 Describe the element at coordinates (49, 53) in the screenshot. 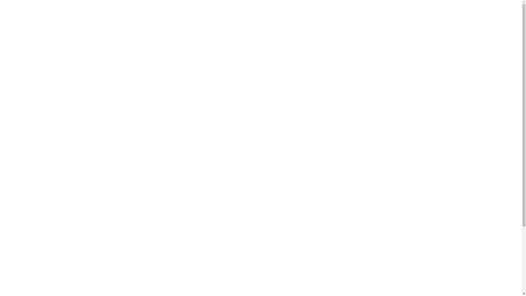

I see `Calendar` at that location.